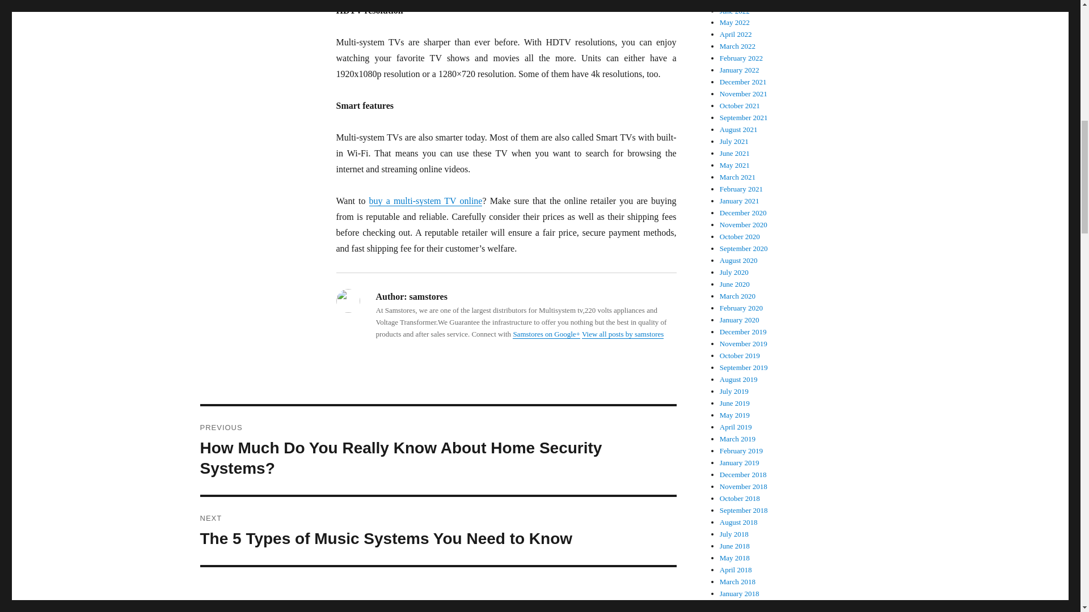 This screenshot has width=1089, height=612. I want to click on March 2022, so click(737, 46).